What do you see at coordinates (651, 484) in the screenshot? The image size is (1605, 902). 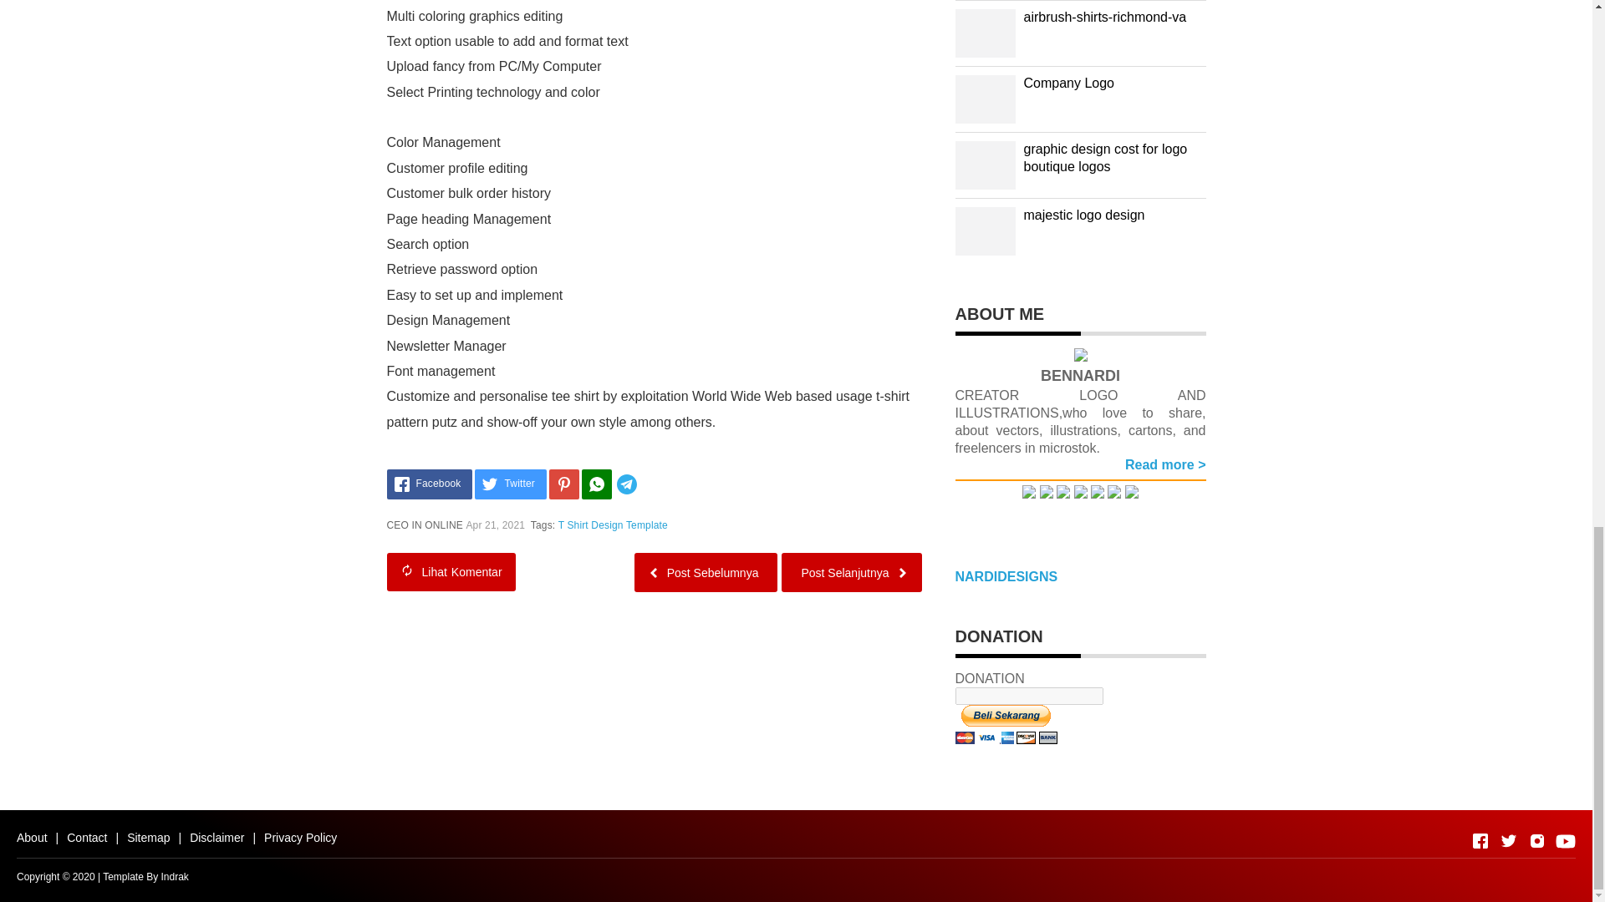 I see `Share to Telegram` at bounding box center [651, 484].